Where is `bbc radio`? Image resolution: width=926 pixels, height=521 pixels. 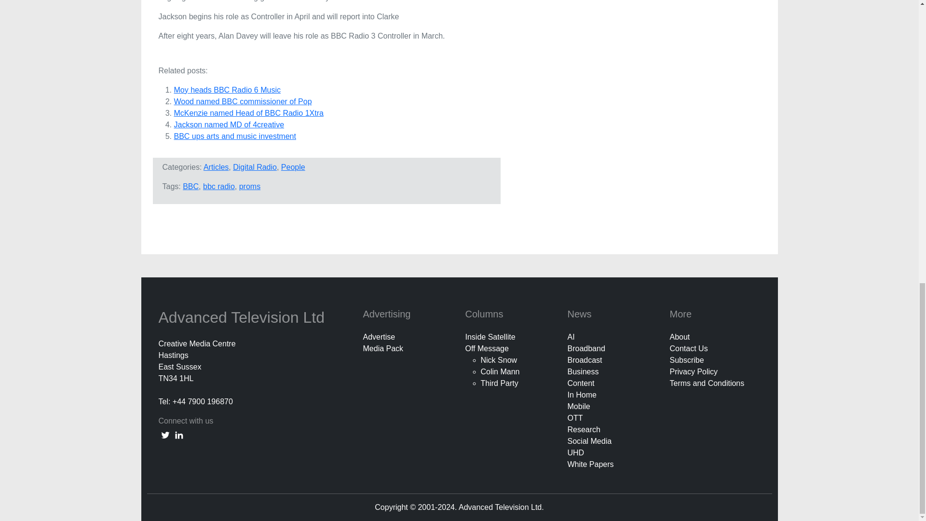
bbc radio is located at coordinates (219, 186).